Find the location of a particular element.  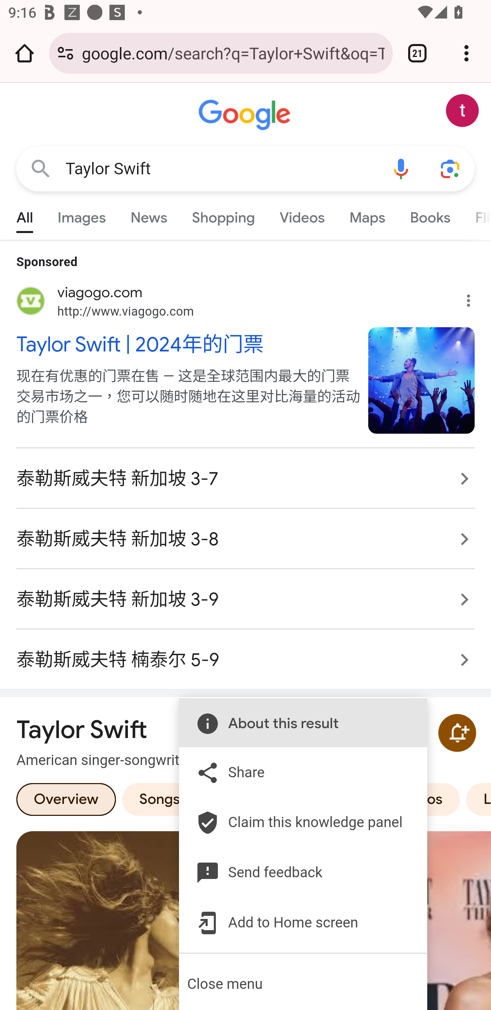

Image from viagogo.com is located at coordinates (421, 380).